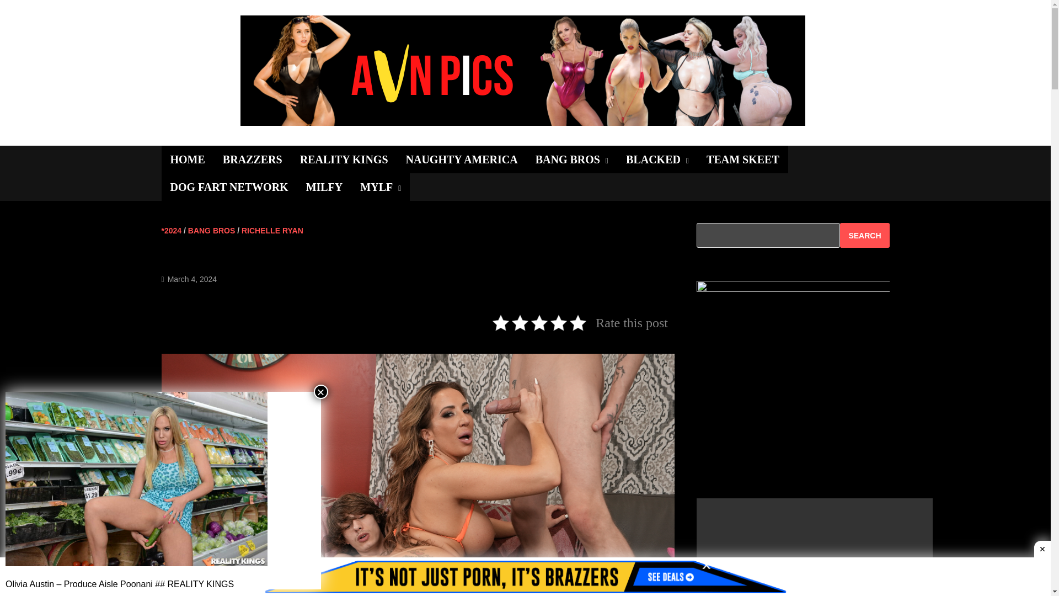  I want to click on BANG BROS, so click(571, 159).